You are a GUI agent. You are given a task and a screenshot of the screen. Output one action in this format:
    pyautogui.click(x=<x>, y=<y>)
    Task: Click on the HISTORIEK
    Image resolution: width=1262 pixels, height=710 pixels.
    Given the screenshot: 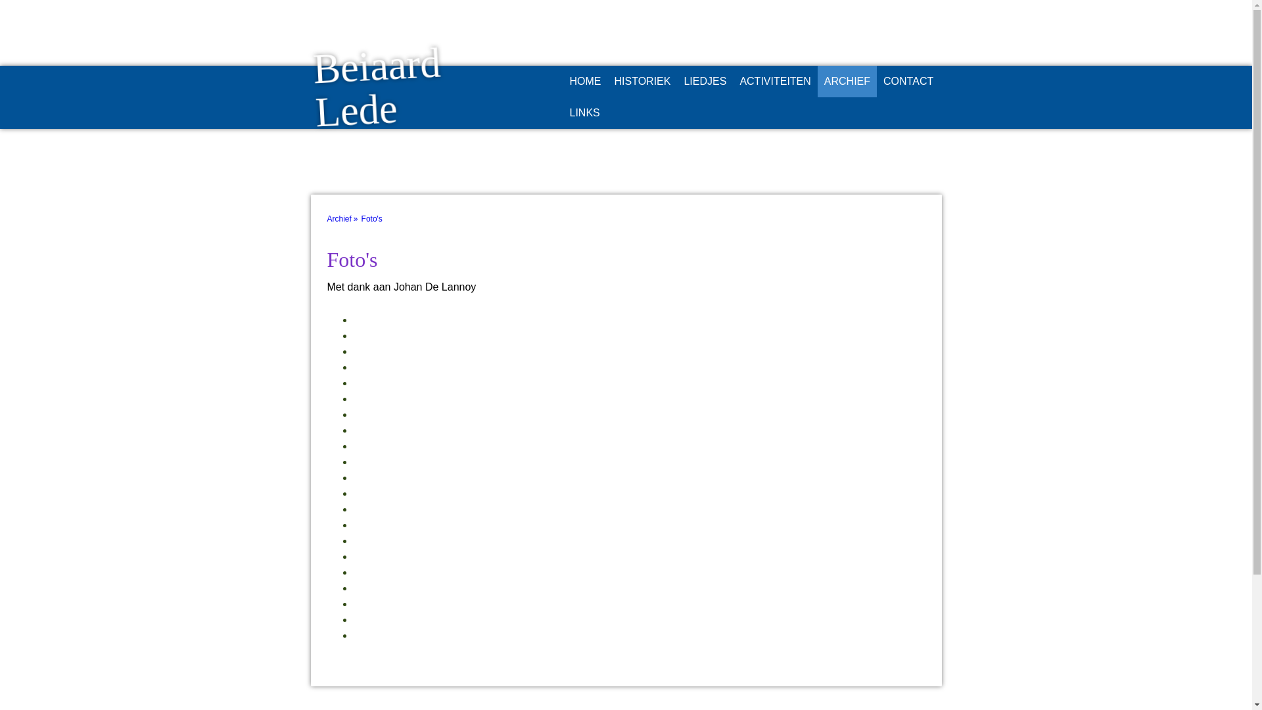 What is the action you would take?
    pyautogui.click(x=642, y=82)
    